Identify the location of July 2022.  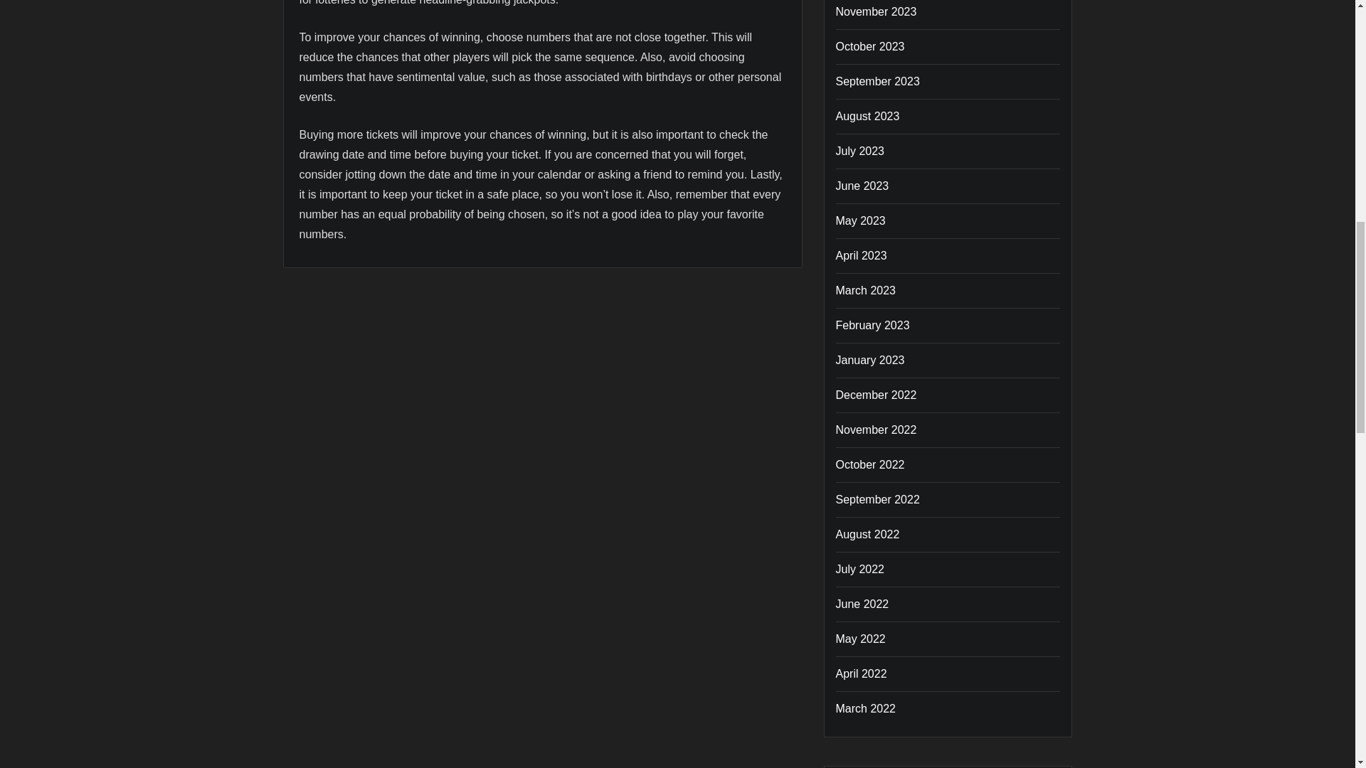
(859, 569).